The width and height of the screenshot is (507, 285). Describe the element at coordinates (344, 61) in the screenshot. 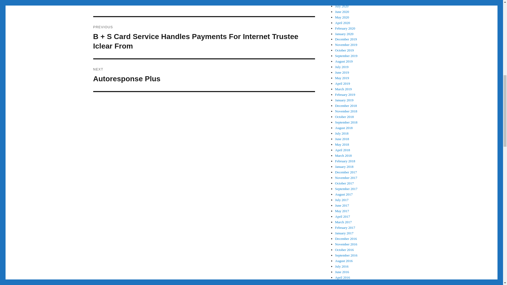

I see `August 2019` at that location.